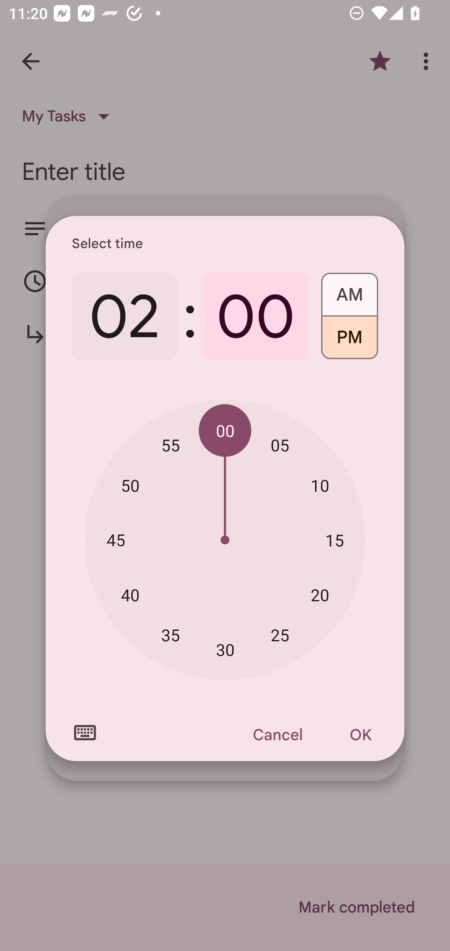  I want to click on 05 05 minutes, so click(280, 445).